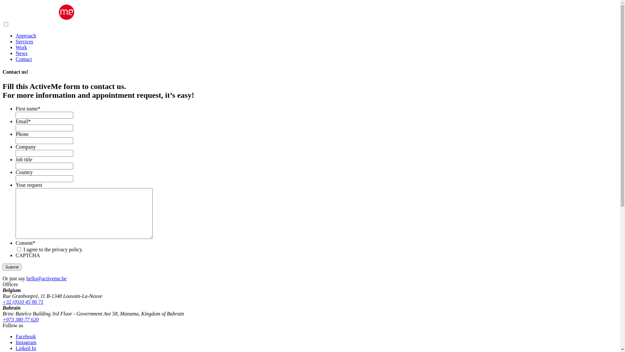 The width and height of the screenshot is (625, 352). Describe the element at coordinates (21, 53) in the screenshot. I see `News` at that location.